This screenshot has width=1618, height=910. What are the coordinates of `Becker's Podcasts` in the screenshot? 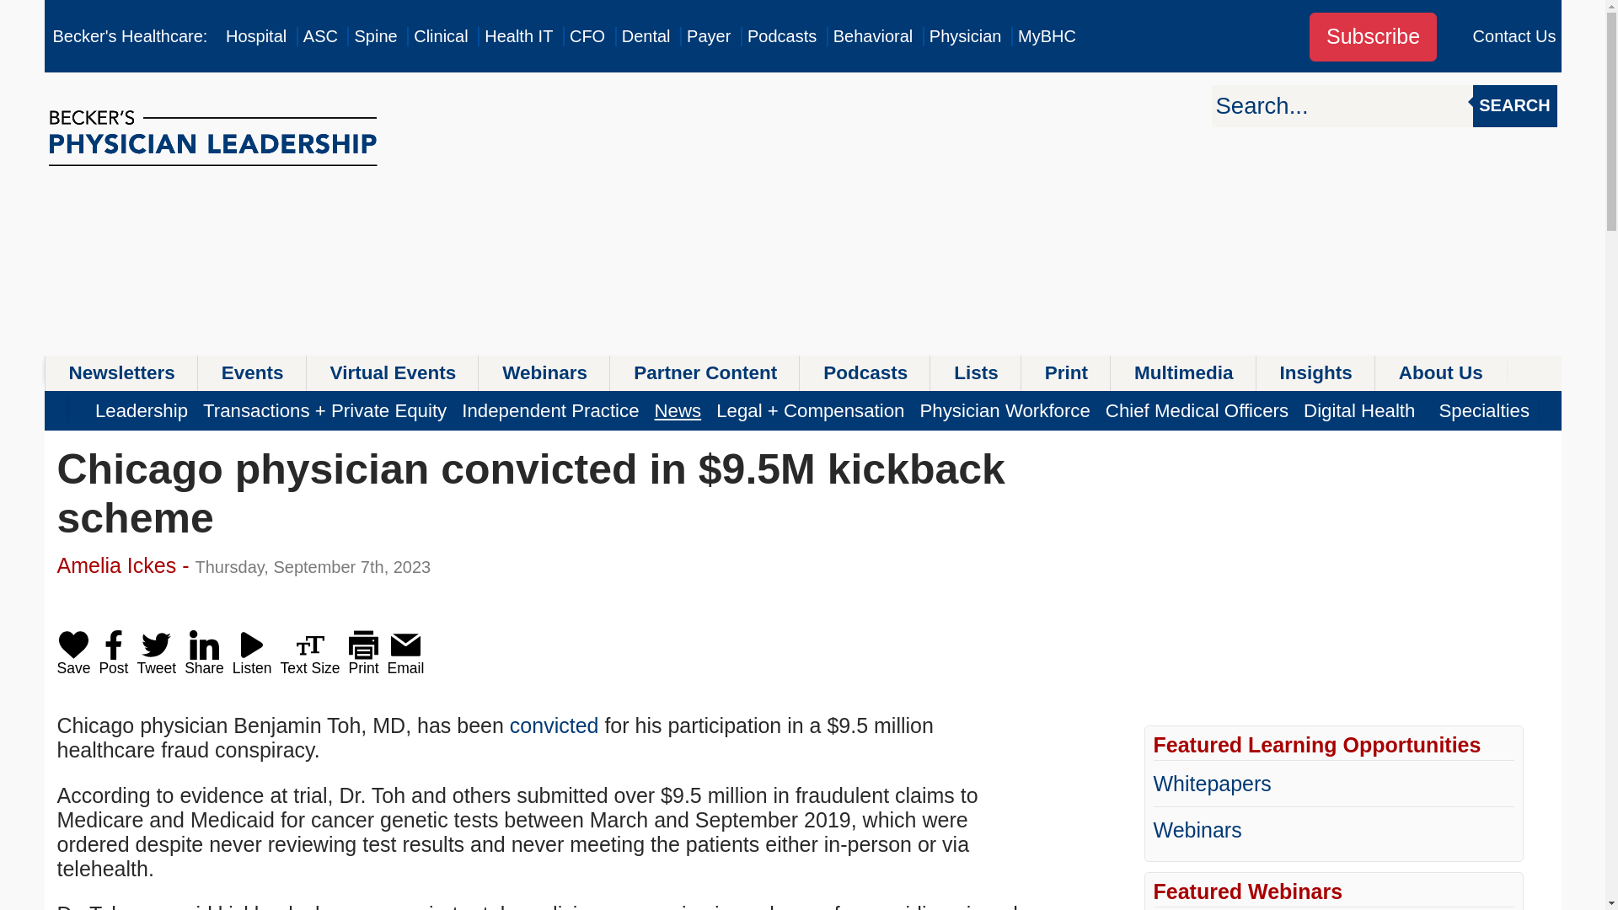 It's located at (782, 36).